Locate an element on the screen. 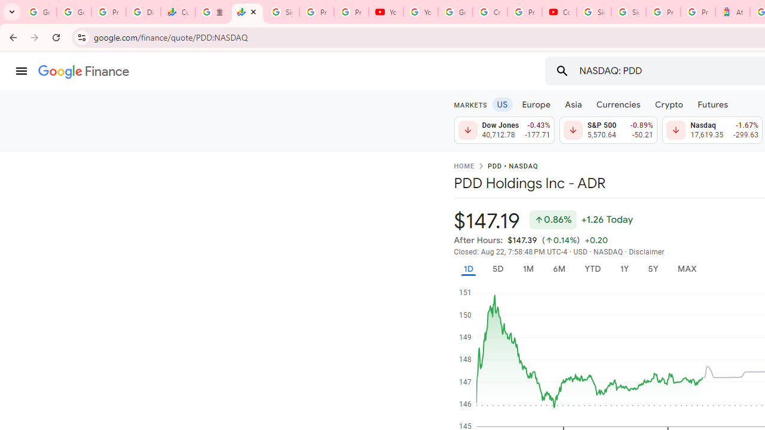 This screenshot has width=765, height=430. Currencies - Google Finance is located at coordinates (178, 12).